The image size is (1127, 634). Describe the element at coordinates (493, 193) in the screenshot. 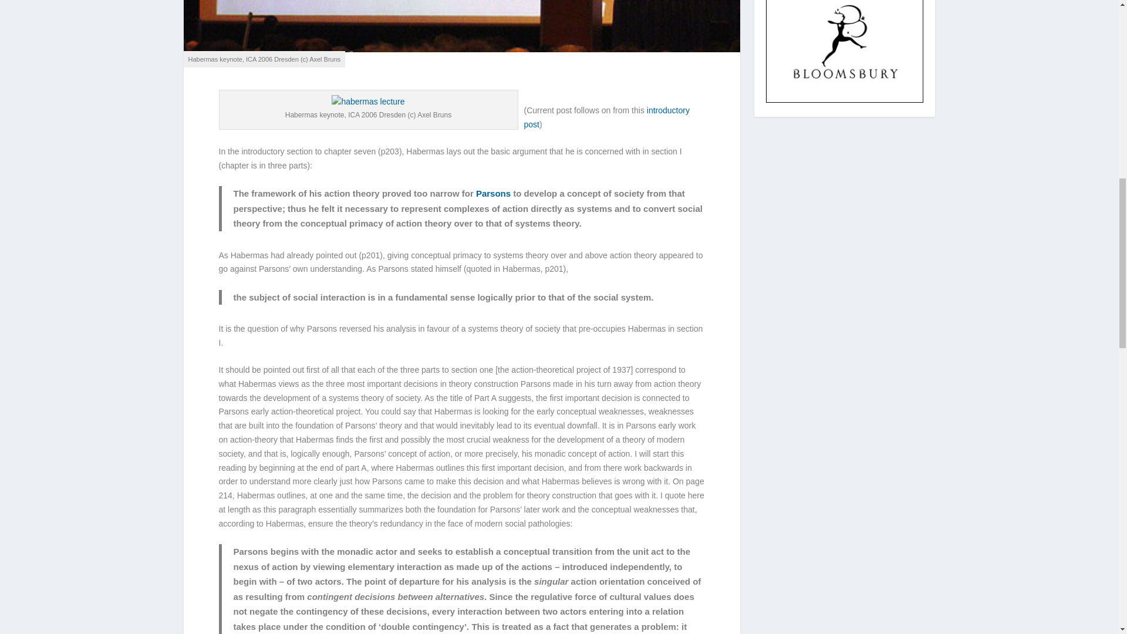

I see `Talcott Parsons` at that location.